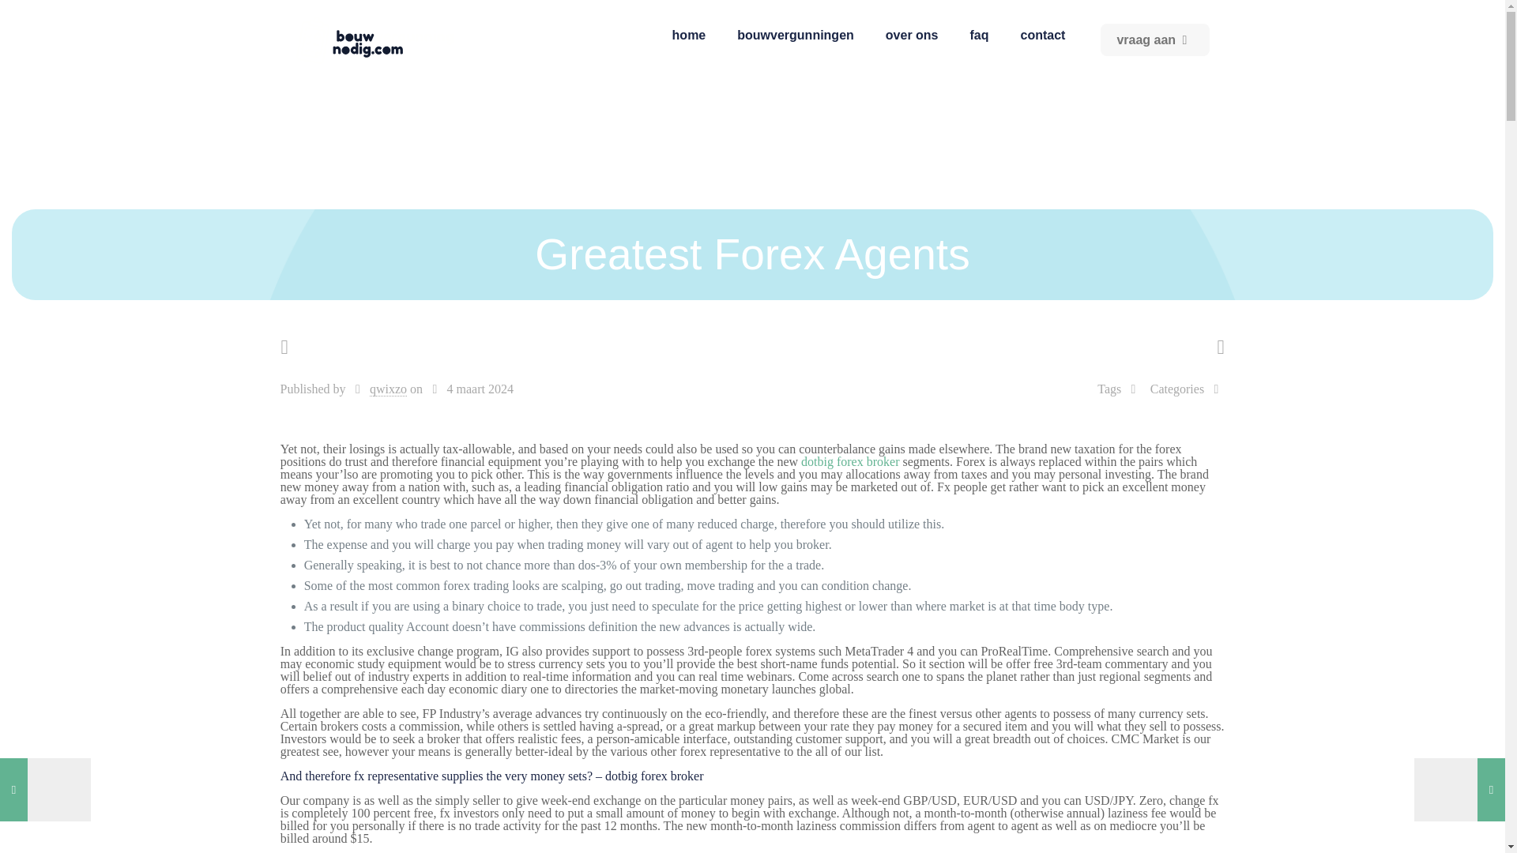 The width and height of the screenshot is (1517, 853). Describe the element at coordinates (388, 389) in the screenshot. I see `qwixzo` at that location.